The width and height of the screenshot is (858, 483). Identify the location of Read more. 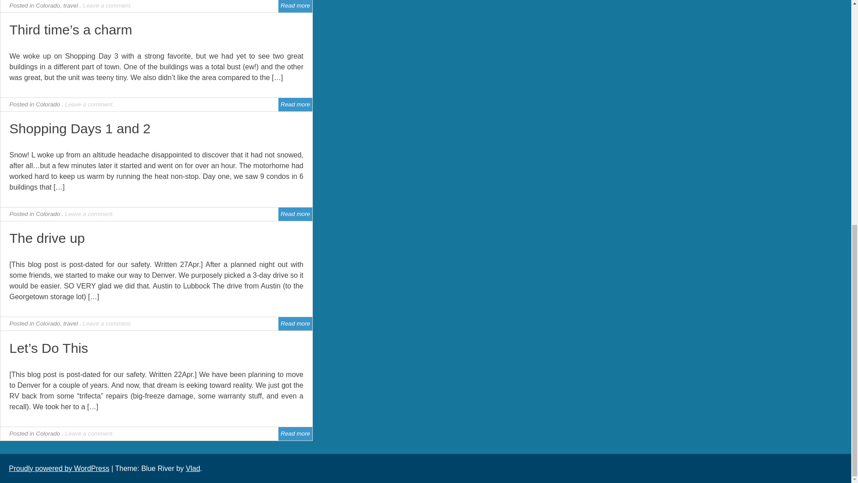
(295, 5).